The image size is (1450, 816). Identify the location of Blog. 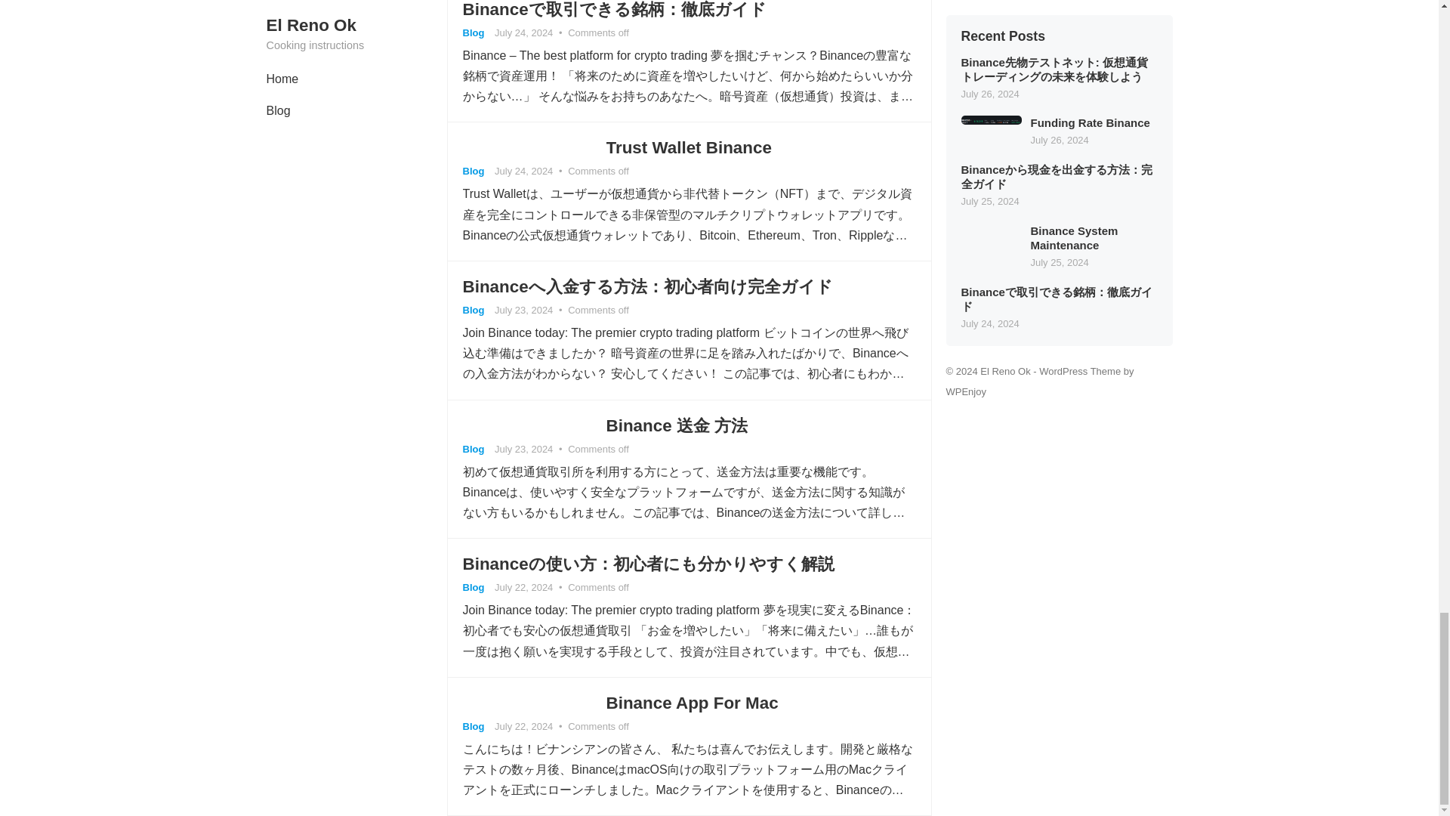
(473, 310).